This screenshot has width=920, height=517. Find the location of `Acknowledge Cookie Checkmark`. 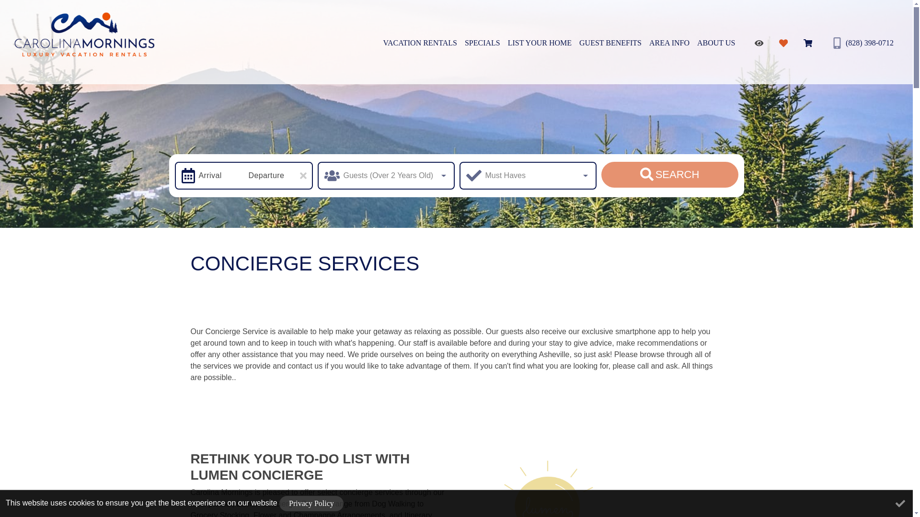

Acknowledge Cookie Checkmark is located at coordinates (900, 504).